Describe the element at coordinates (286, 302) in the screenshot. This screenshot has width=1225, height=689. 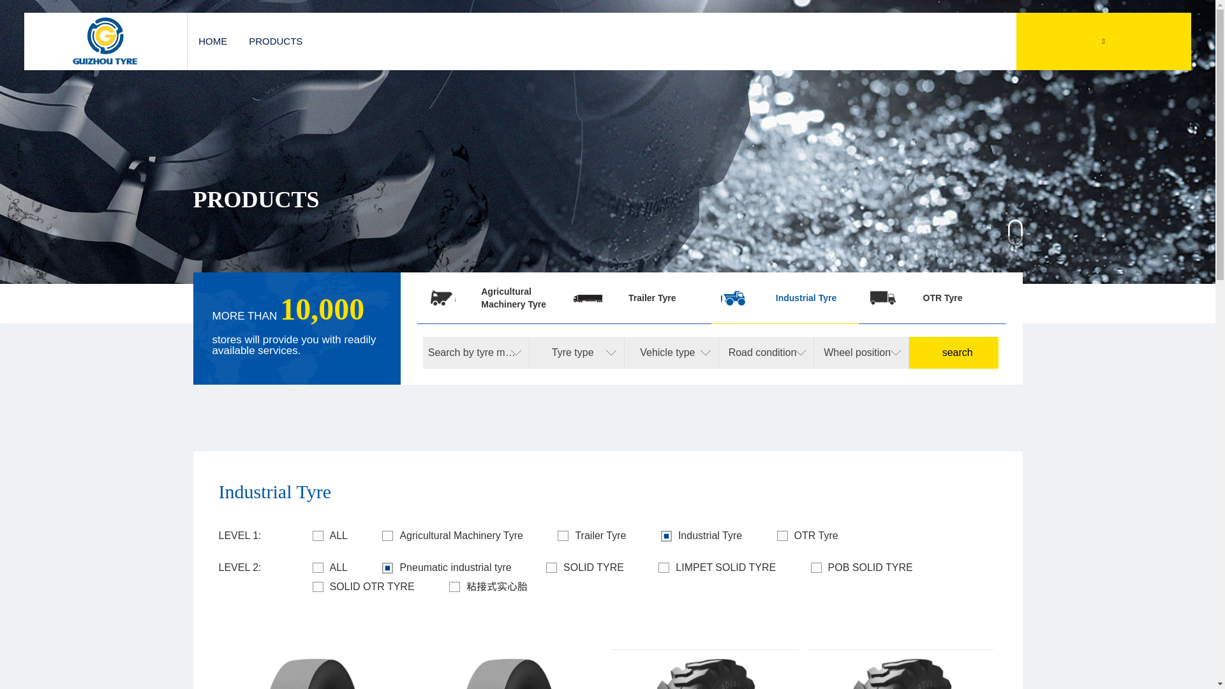
I see `Products` at that location.